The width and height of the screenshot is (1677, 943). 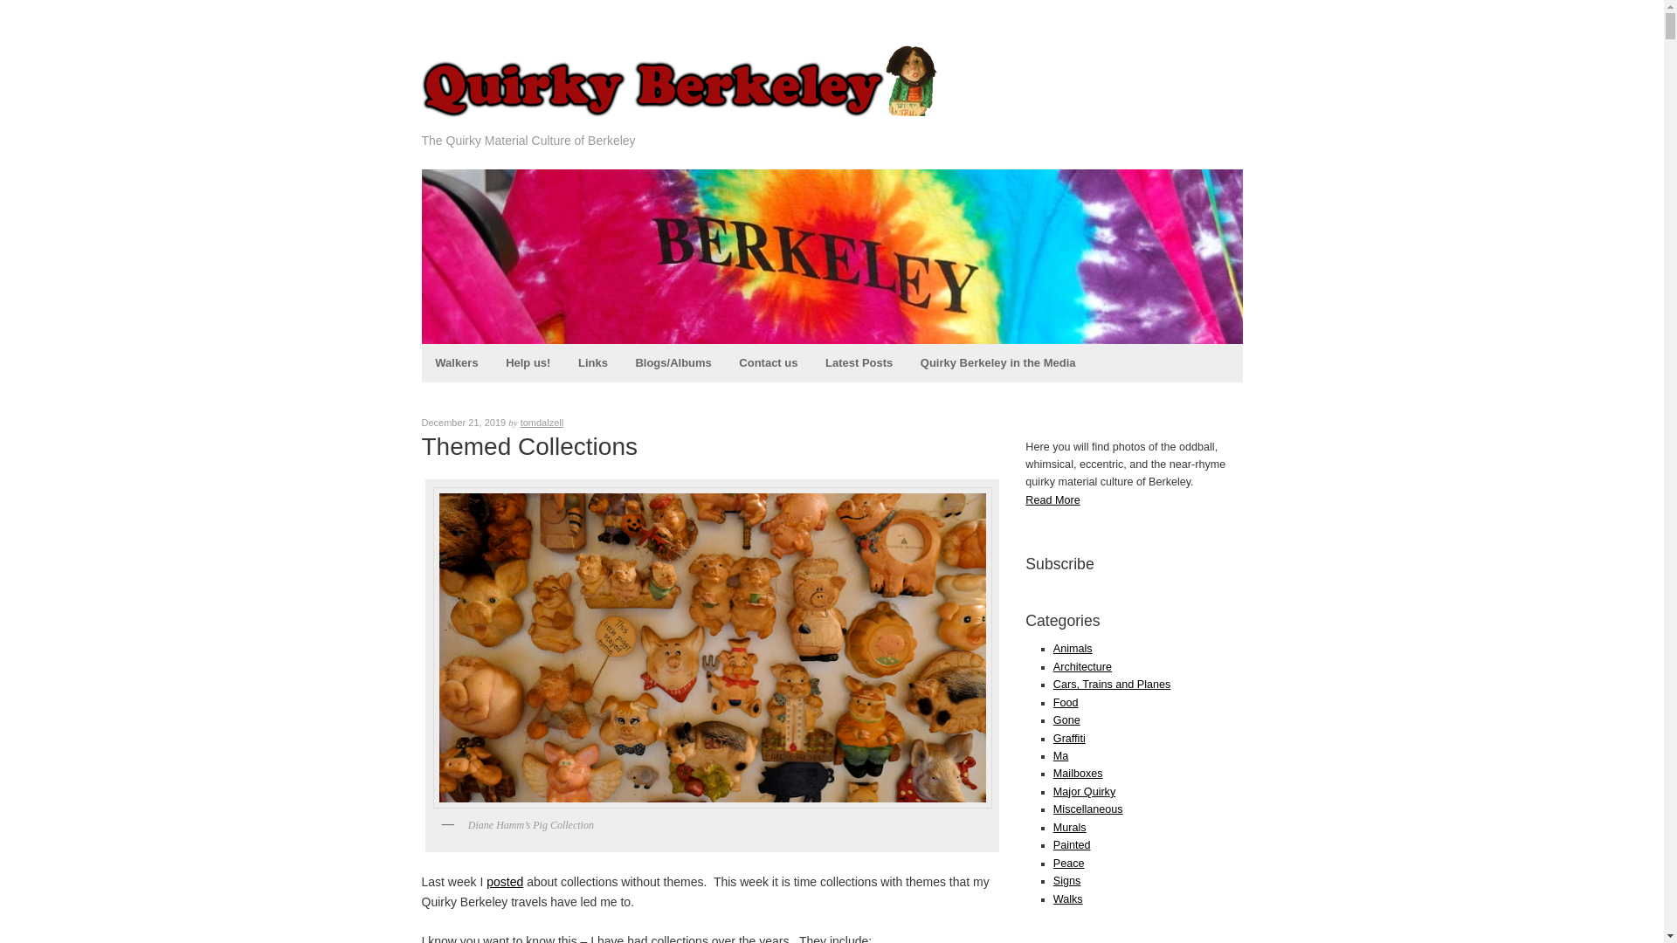 What do you see at coordinates (592, 363) in the screenshot?
I see `Links` at bounding box center [592, 363].